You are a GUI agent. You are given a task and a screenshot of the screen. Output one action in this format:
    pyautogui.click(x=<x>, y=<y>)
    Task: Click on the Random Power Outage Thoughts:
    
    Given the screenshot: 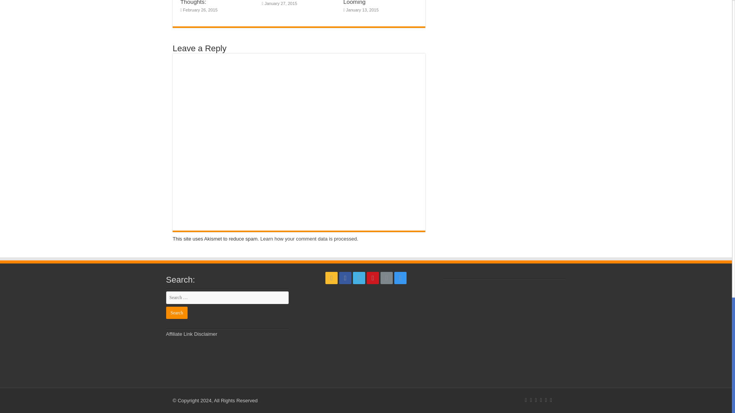 What is the action you would take?
    pyautogui.click(x=211, y=2)
    